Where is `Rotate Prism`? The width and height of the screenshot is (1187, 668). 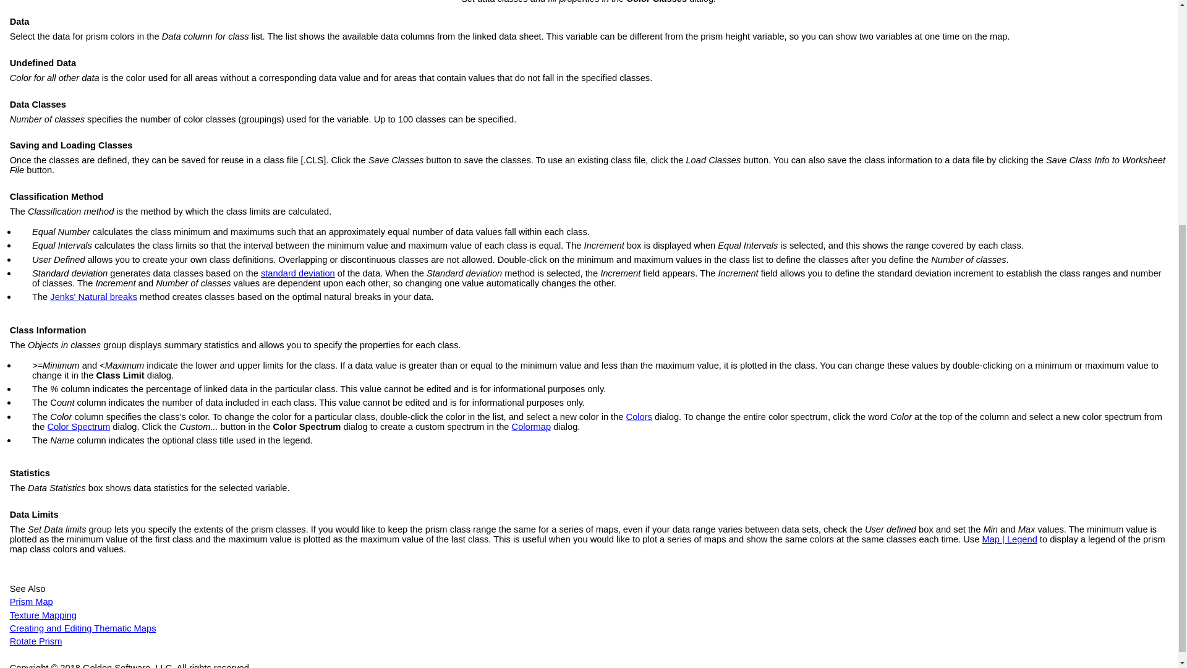
Rotate Prism is located at coordinates (36, 641).